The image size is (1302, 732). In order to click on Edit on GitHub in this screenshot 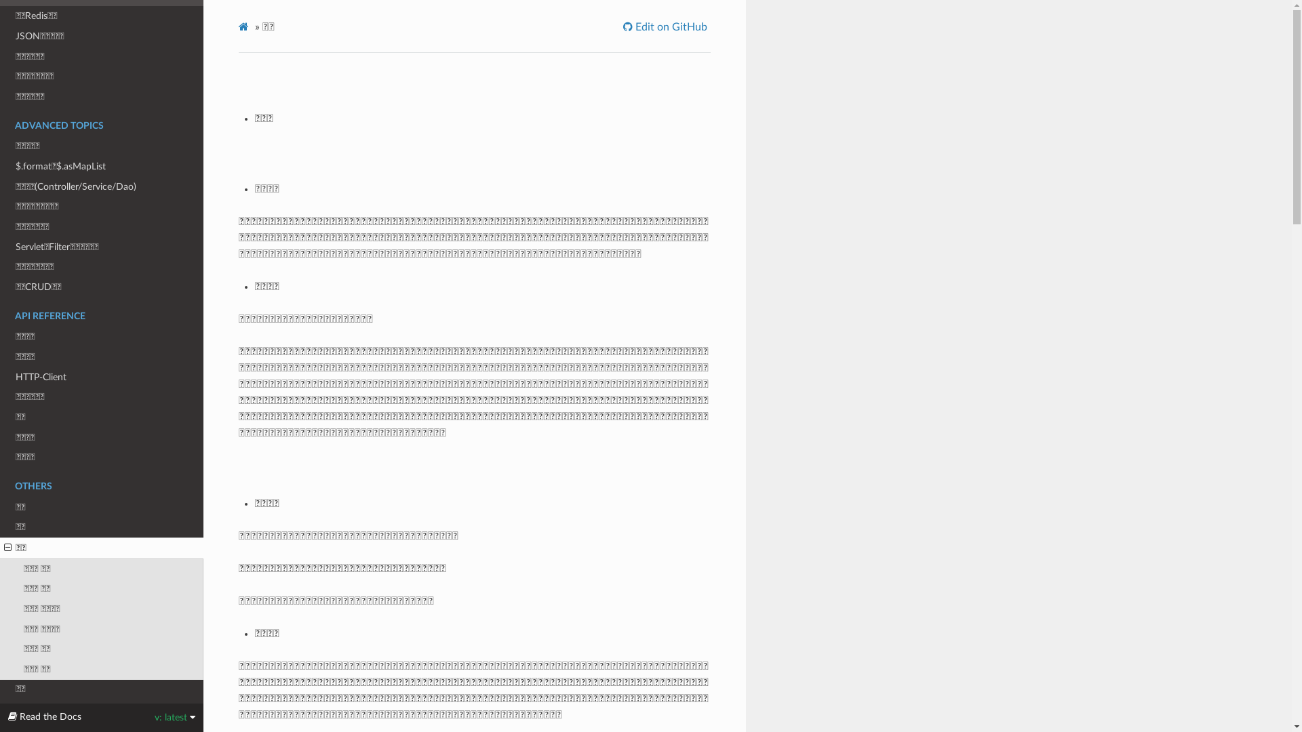, I will do `click(667, 27)`.